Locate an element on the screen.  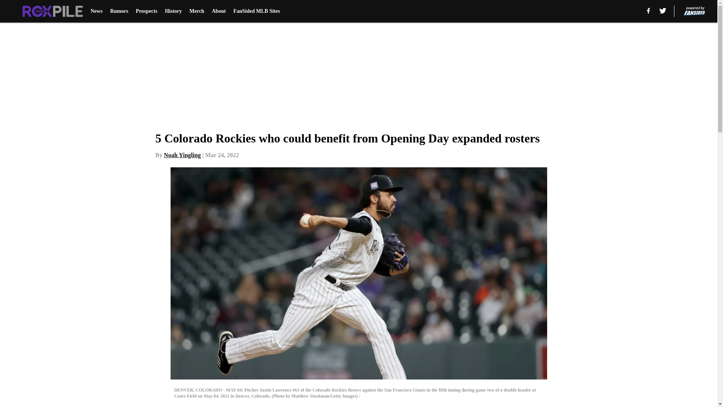
Prospects is located at coordinates (146, 11).